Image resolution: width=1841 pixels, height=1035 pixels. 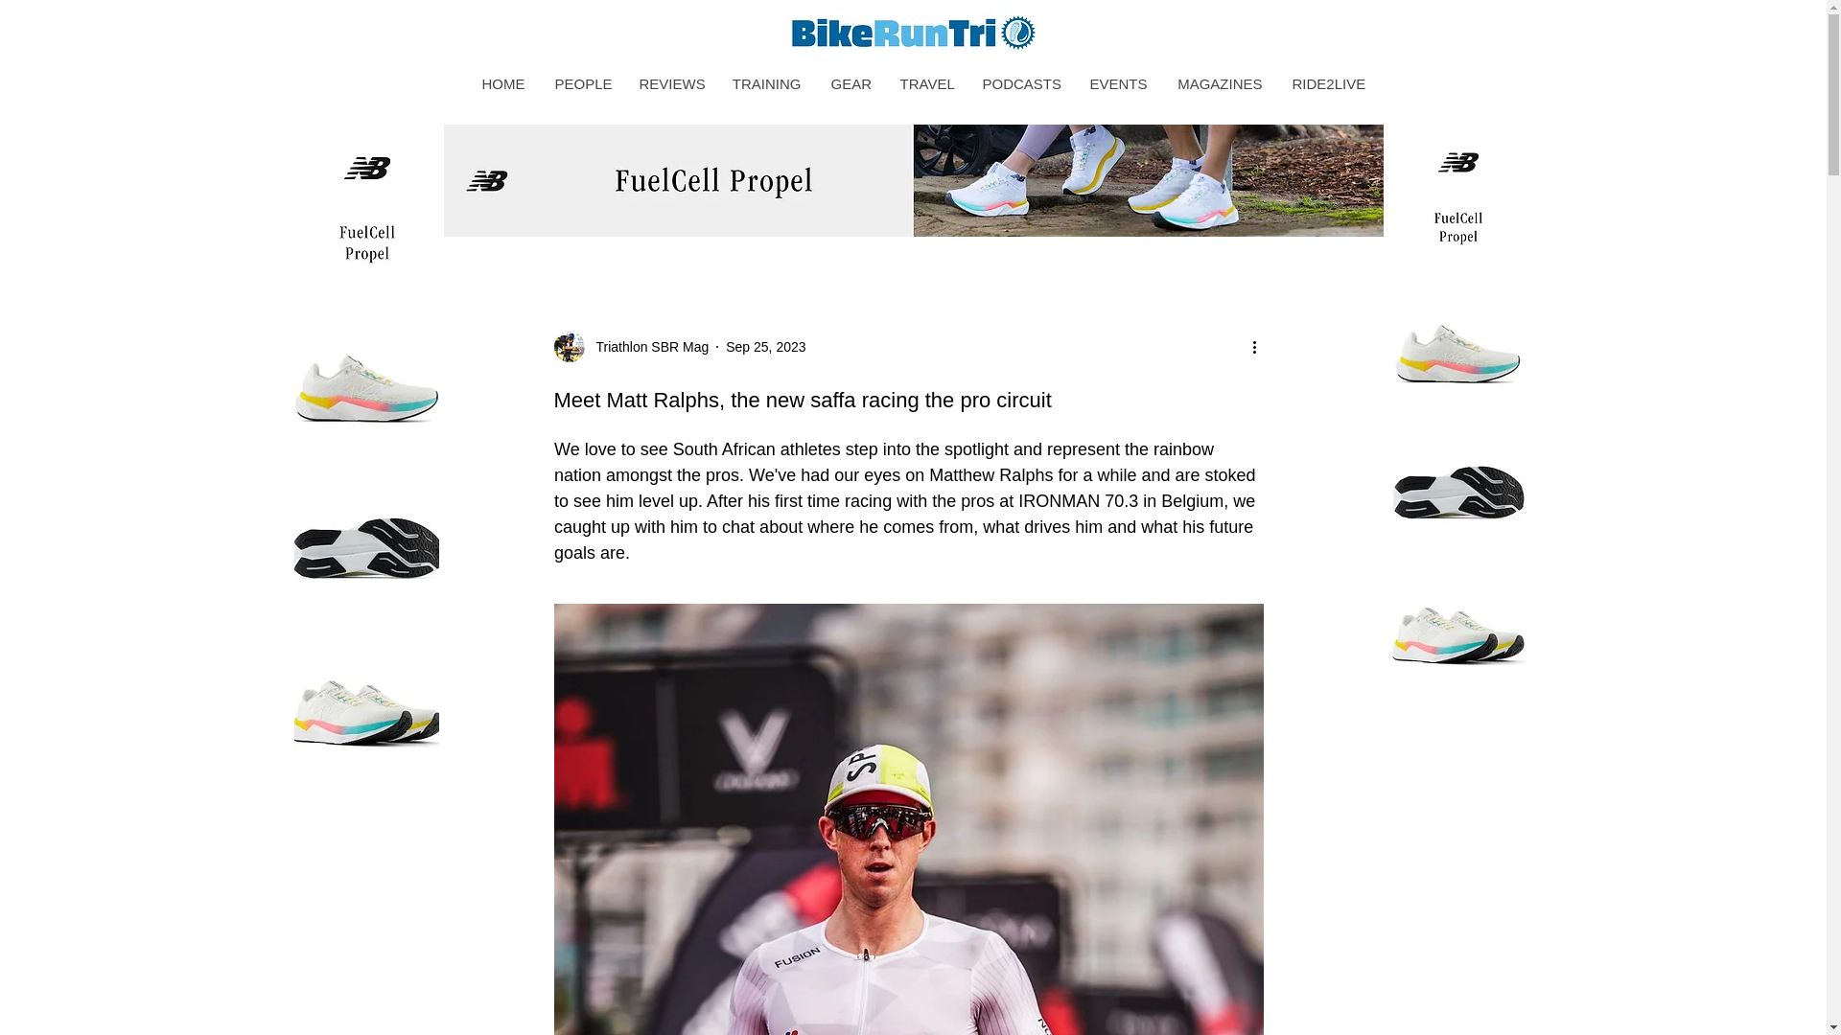 What do you see at coordinates (765, 83) in the screenshot?
I see `TRAINING` at bounding box center [765, 83].